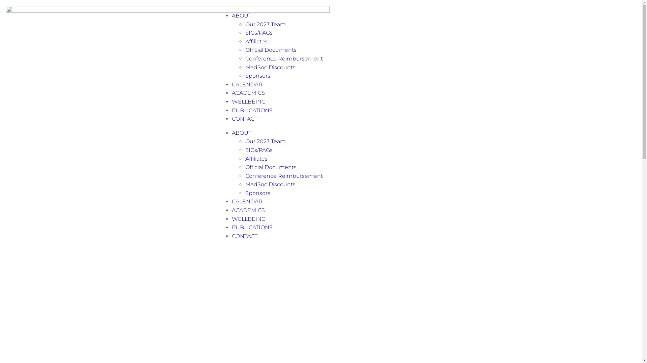 This screenshot has width=647, height=363. Describe the element at coordinates (256, 42) in the screenshot. I see `Affiliates` at that location.